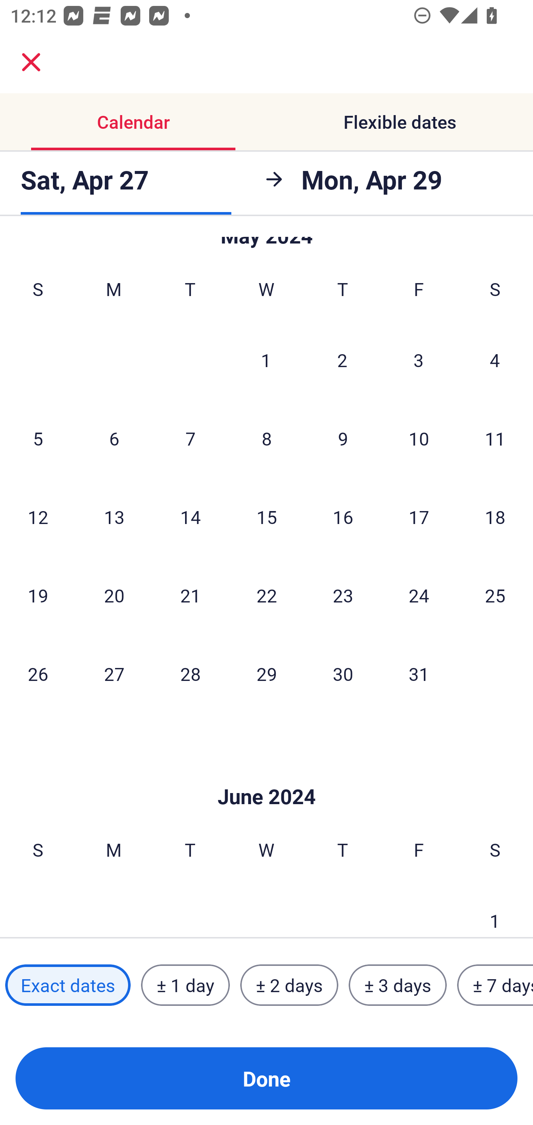  What do you see at coordinates (38, 517) in the screenshot?
I see `12 Sunday, May 12, 2024` at bounding box center [38, 517].